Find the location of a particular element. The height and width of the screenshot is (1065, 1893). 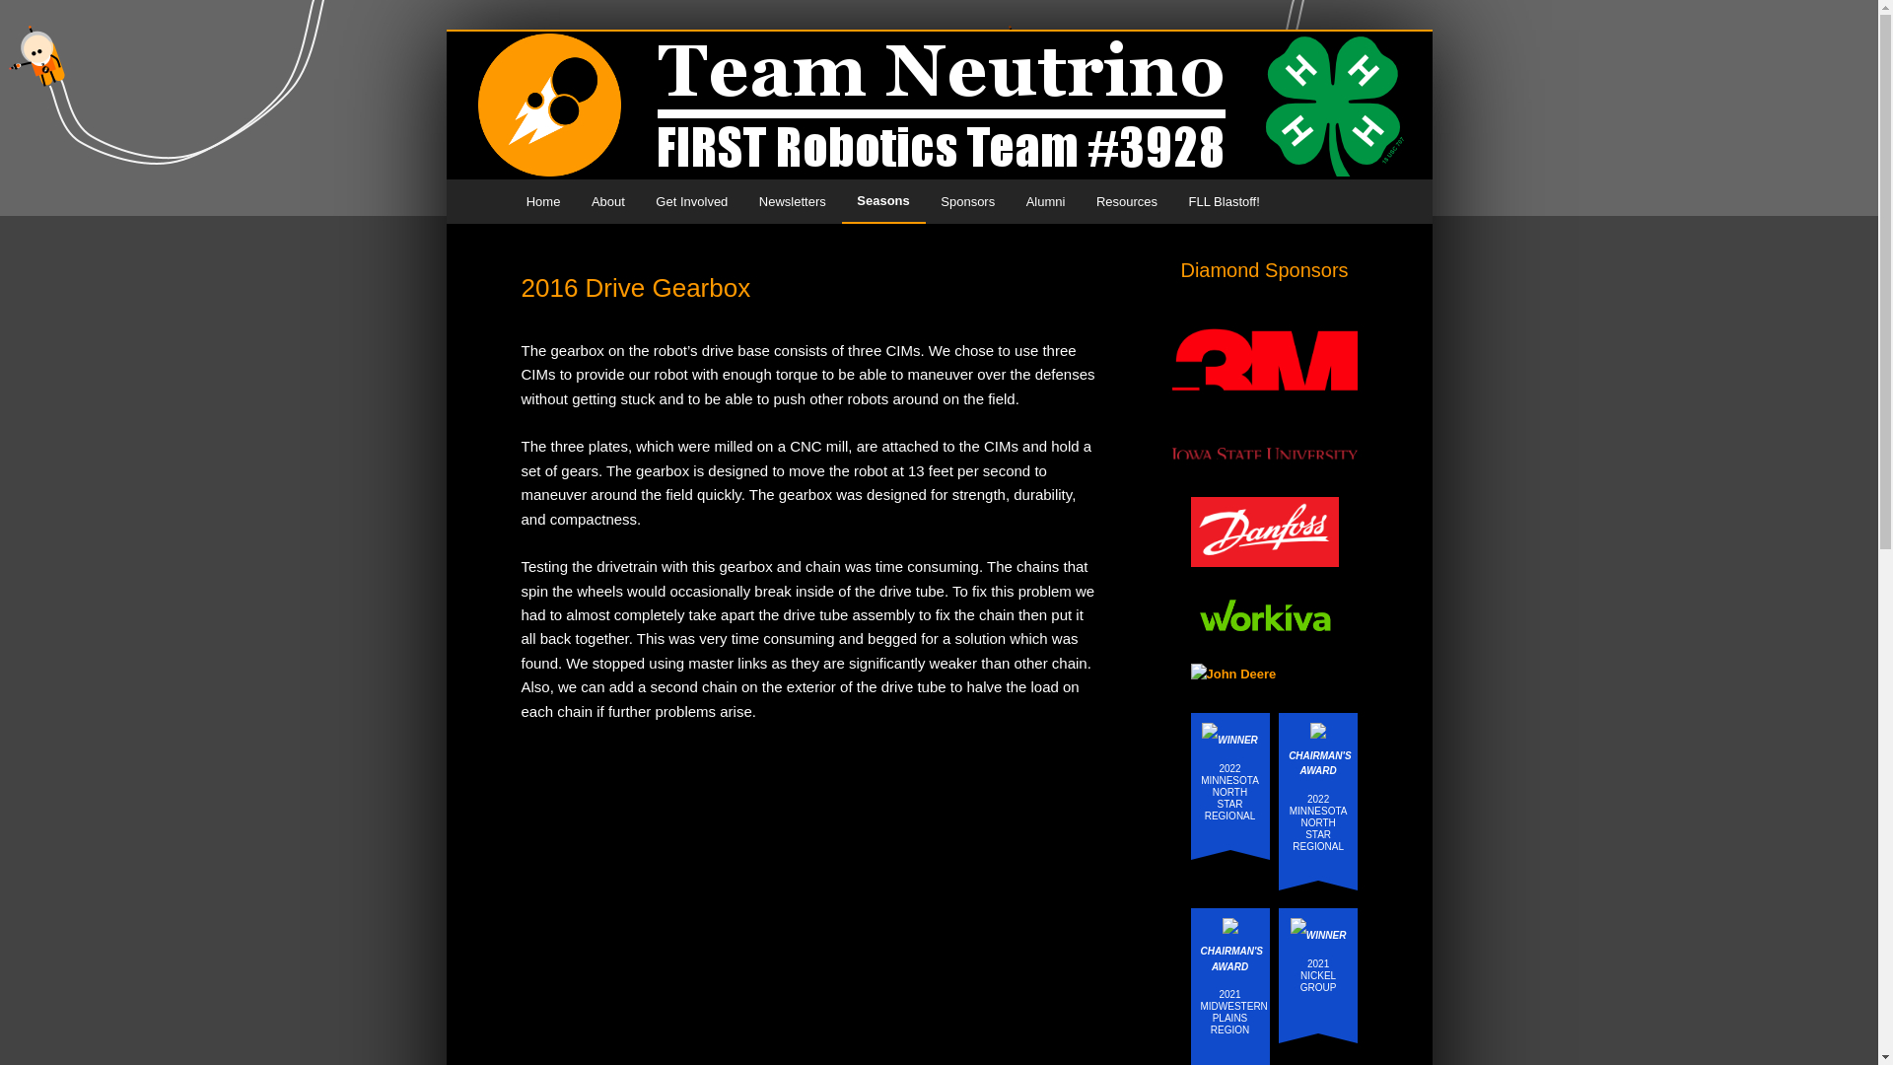

Home is located at coordinates (542, 201).